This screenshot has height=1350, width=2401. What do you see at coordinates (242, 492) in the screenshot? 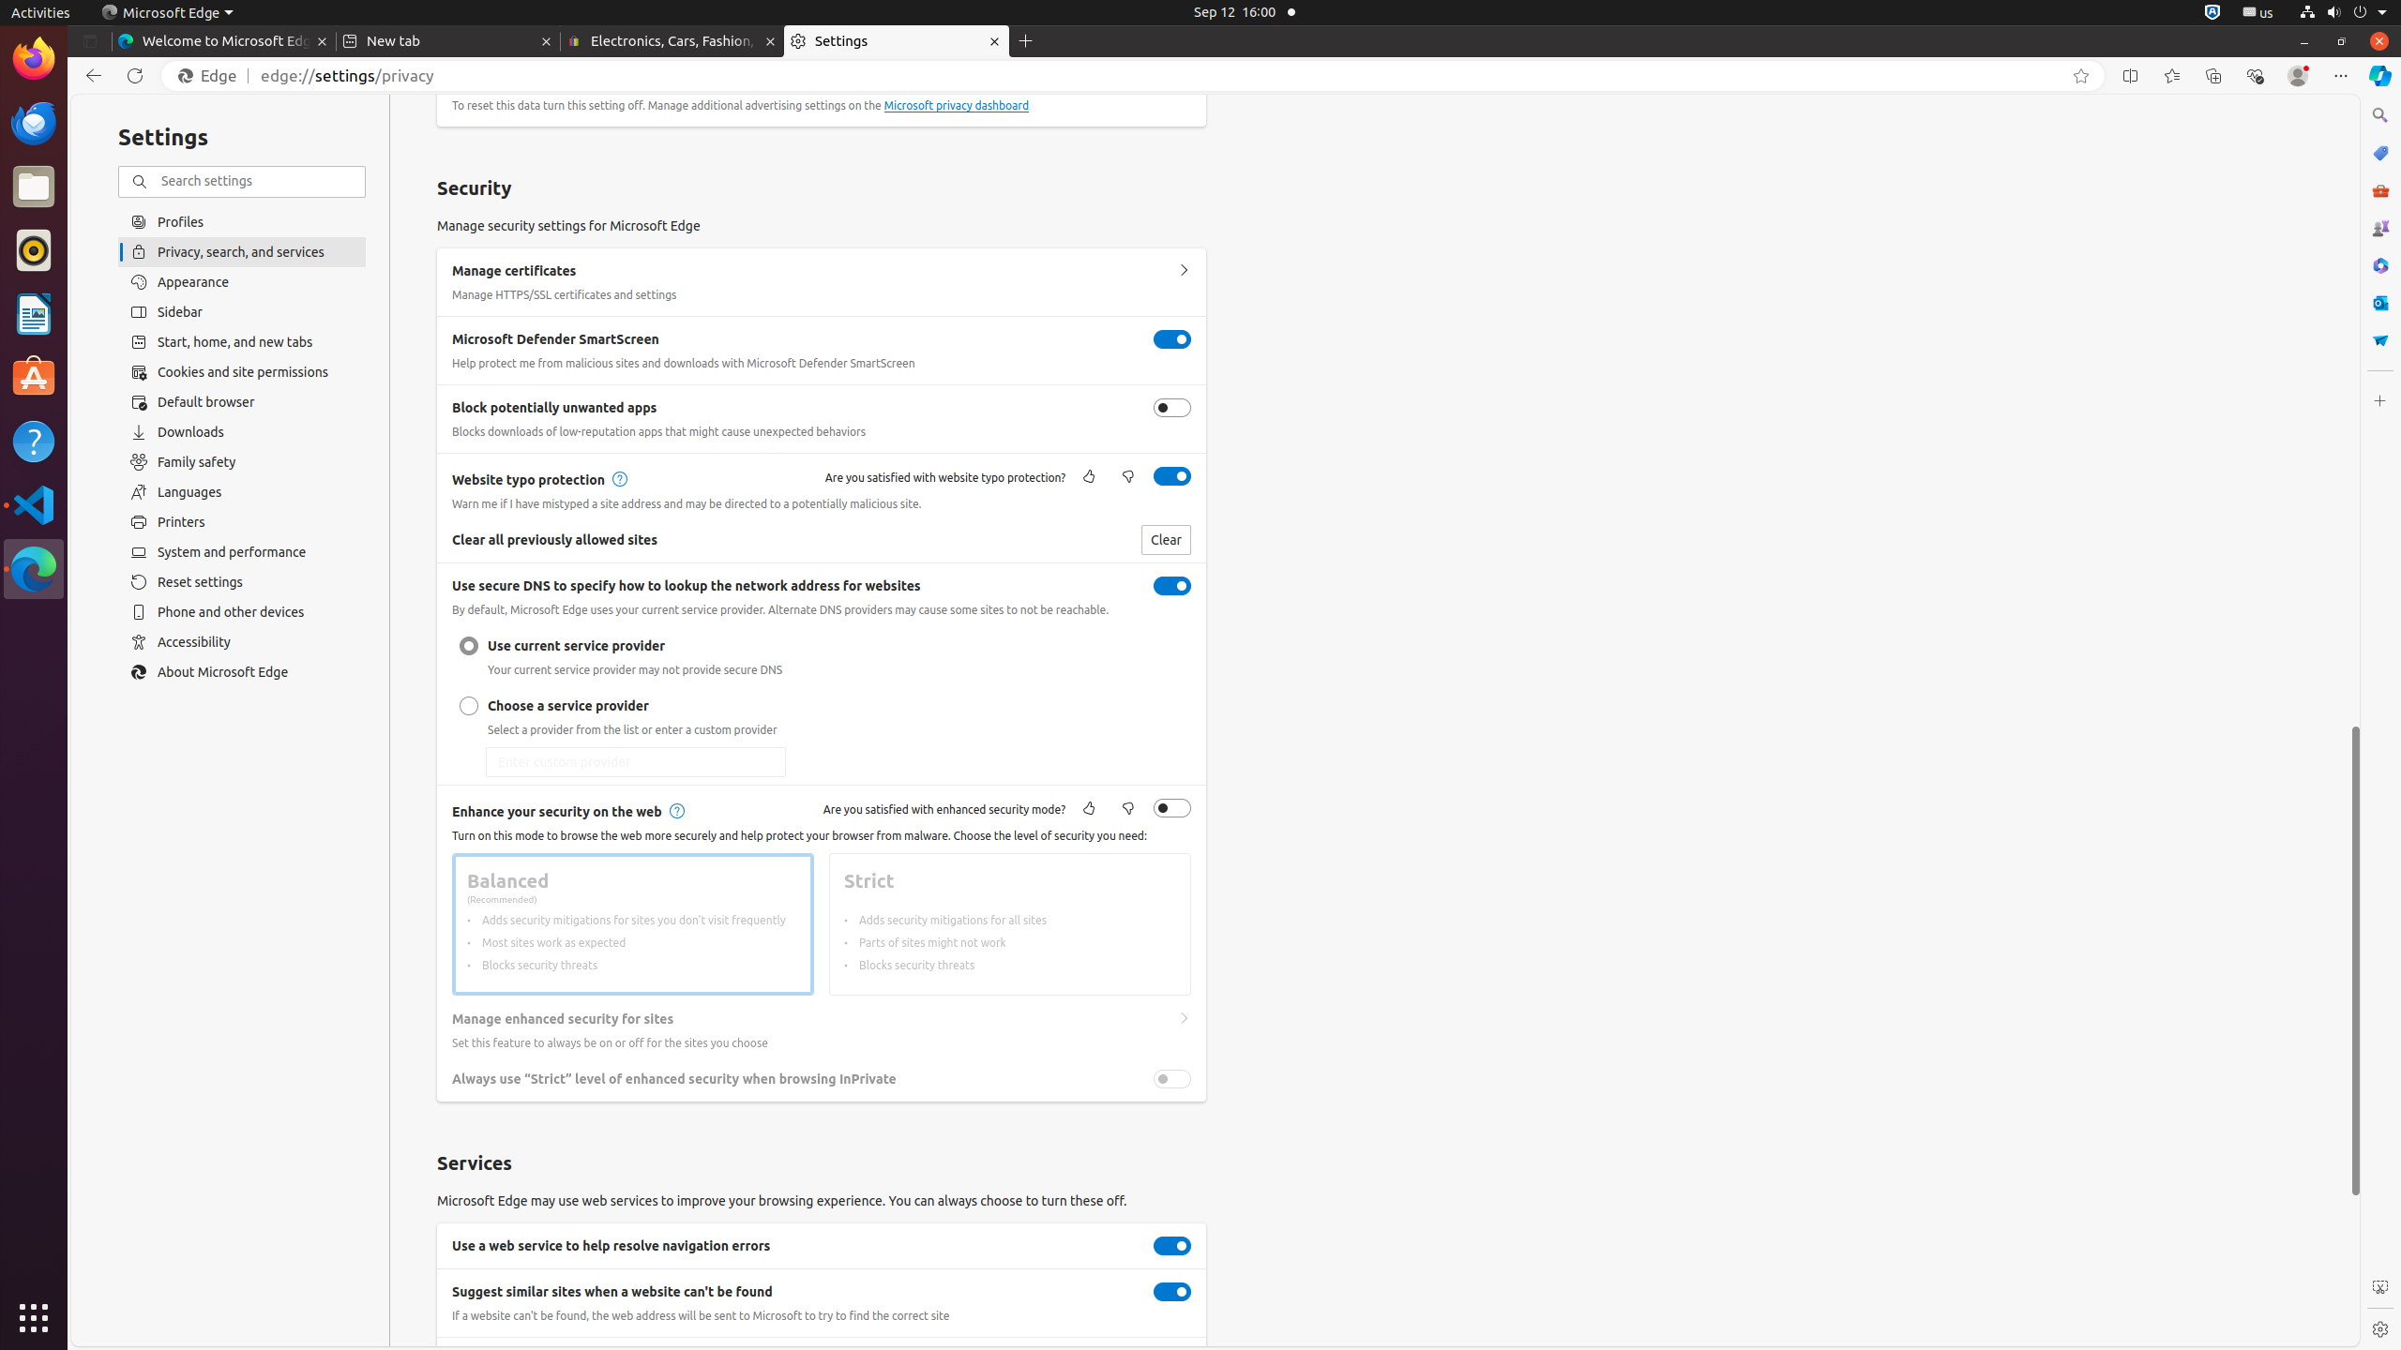
I see `Languages` at bounding box center [242, 492].